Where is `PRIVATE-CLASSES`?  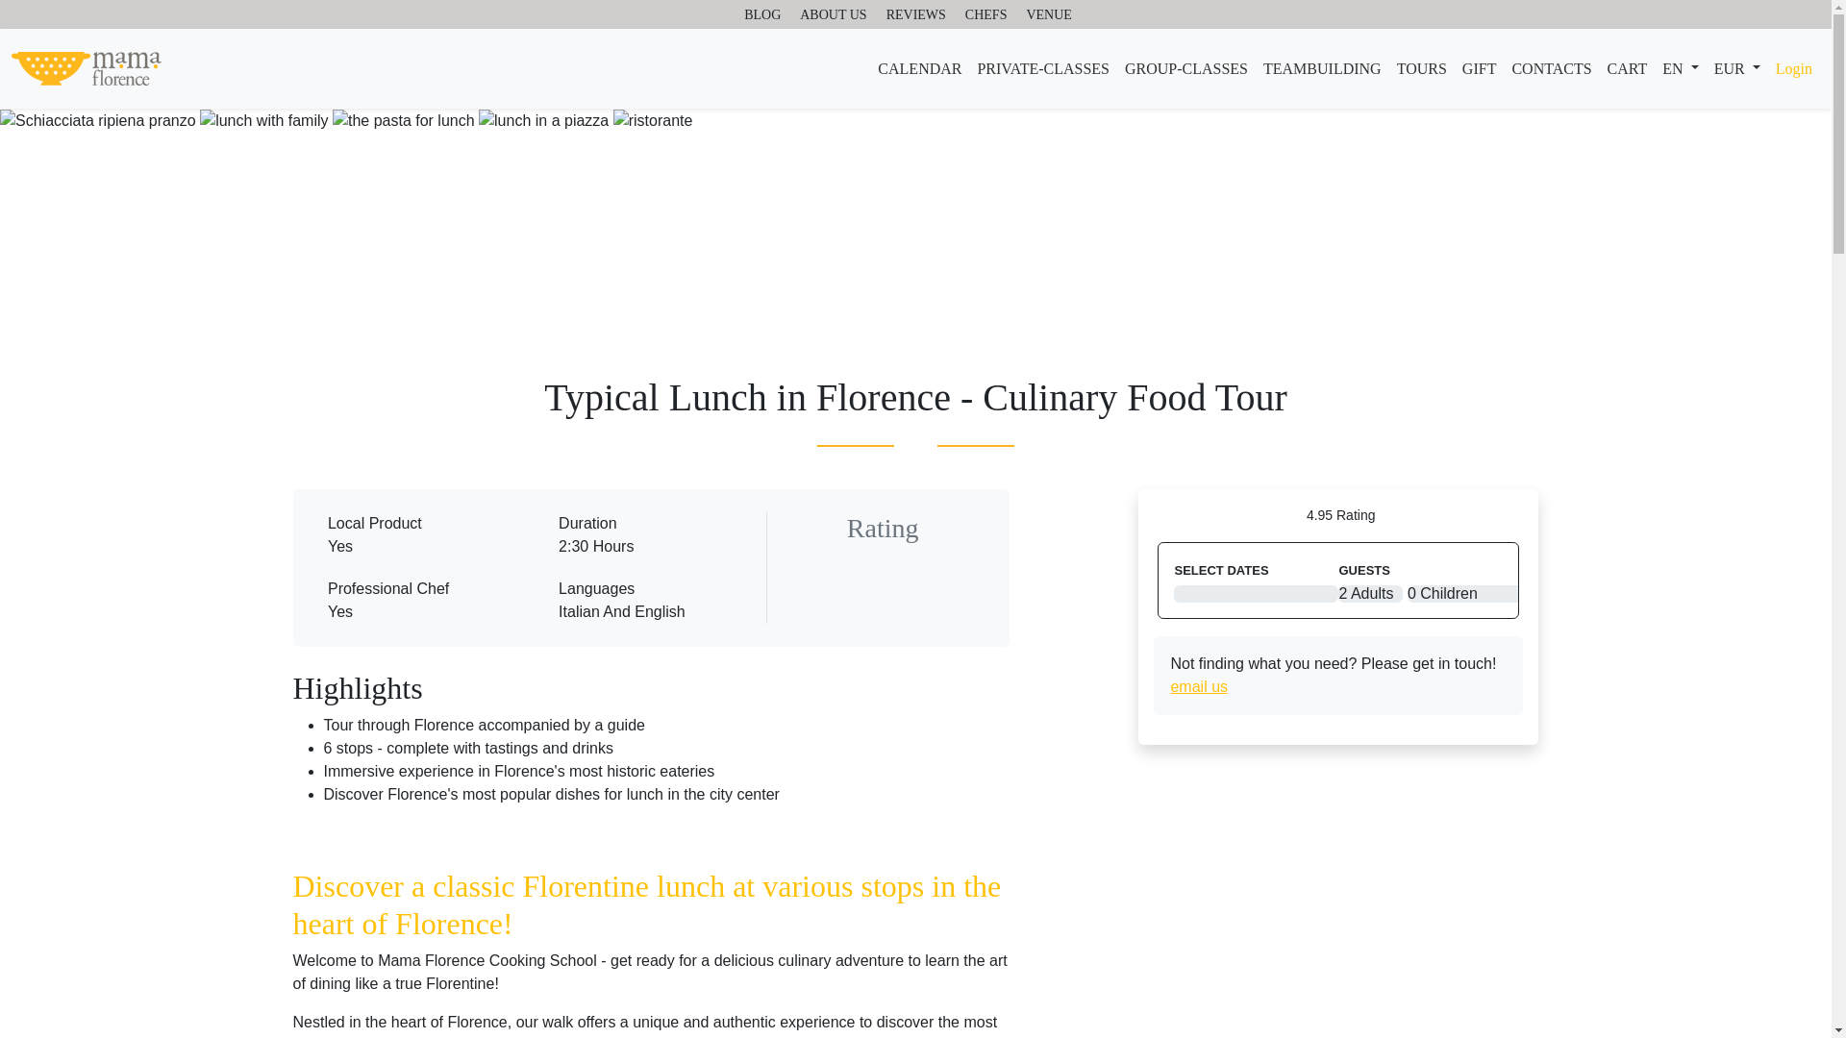
PRIVATE-CLASSES is located at coordinates (1042, 68).